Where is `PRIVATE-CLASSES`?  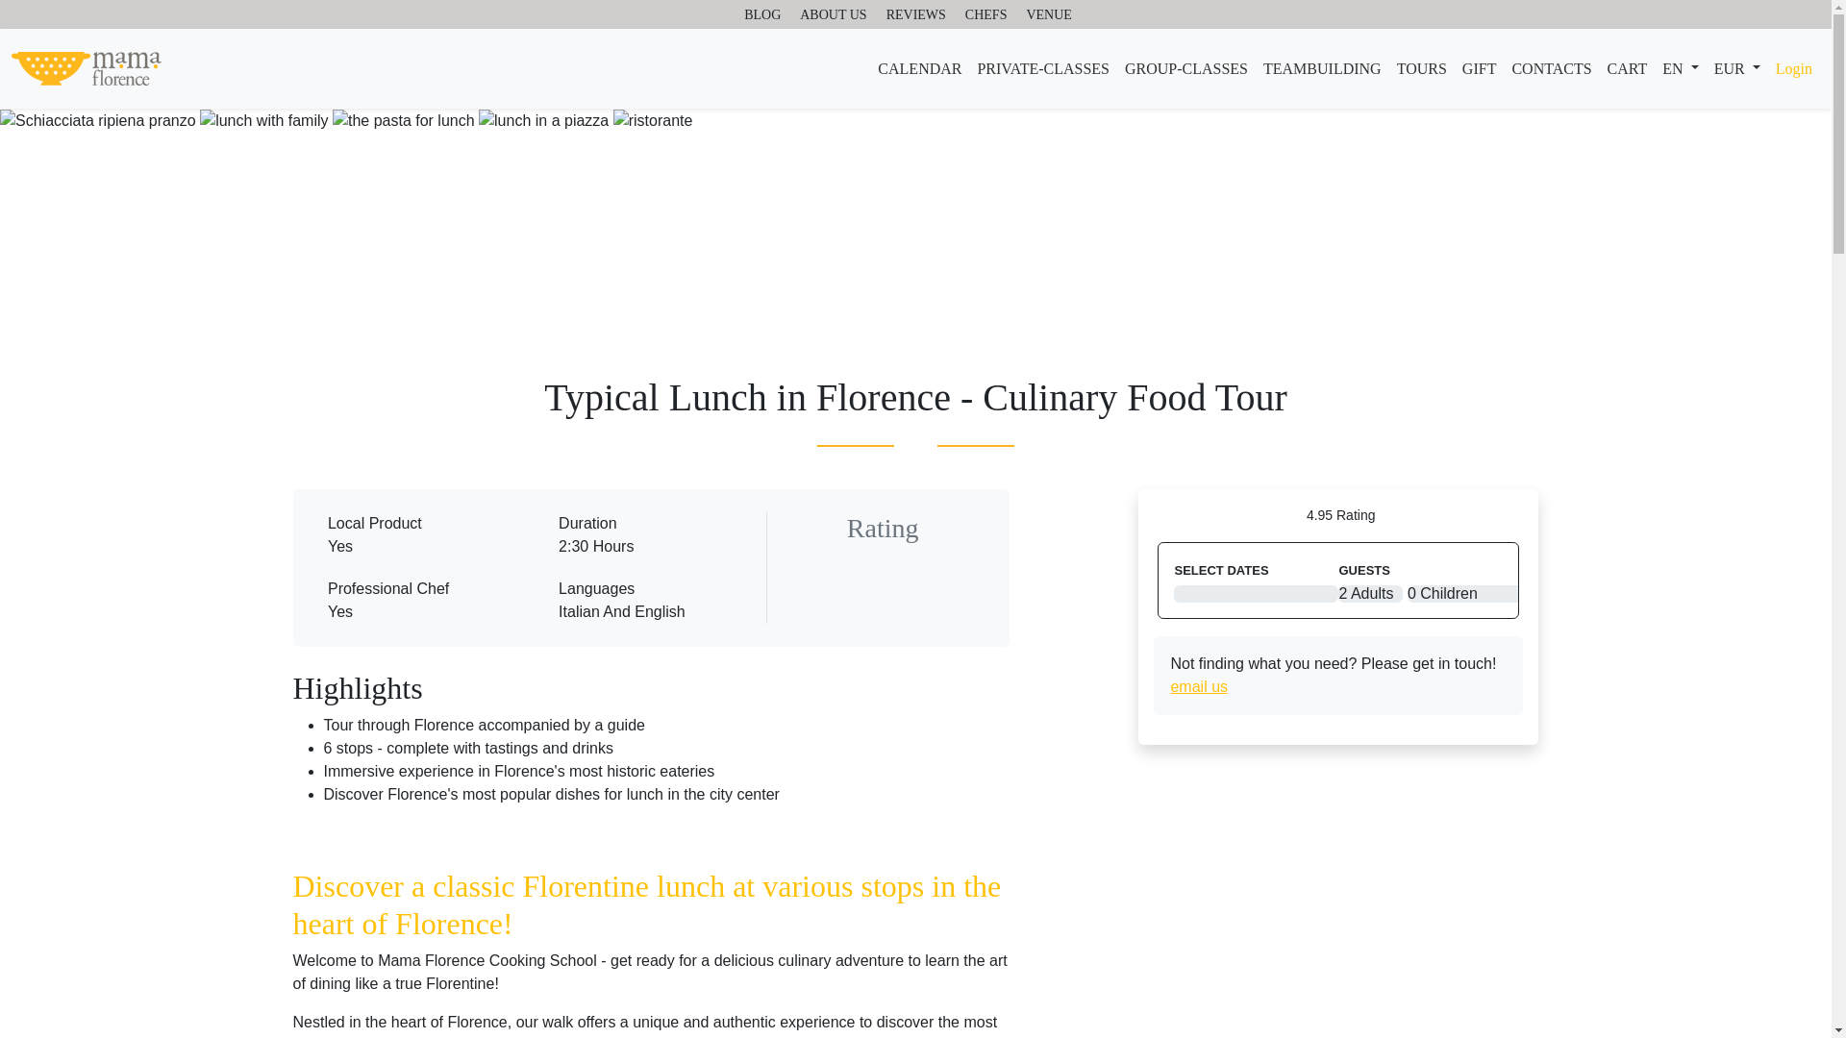
PRIVATE-CLASSES is located at coordinates (1042, 68).